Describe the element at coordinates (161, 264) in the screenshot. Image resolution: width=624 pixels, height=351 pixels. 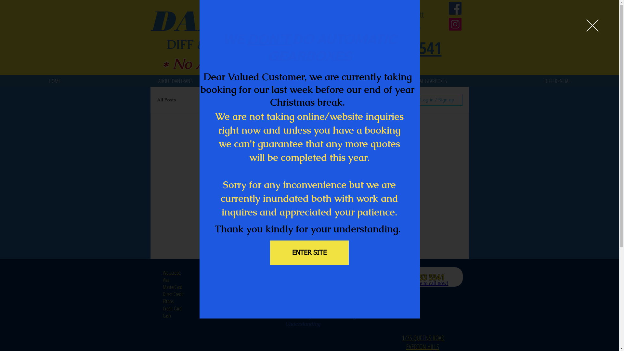
I see `Embedded Content` at that location.